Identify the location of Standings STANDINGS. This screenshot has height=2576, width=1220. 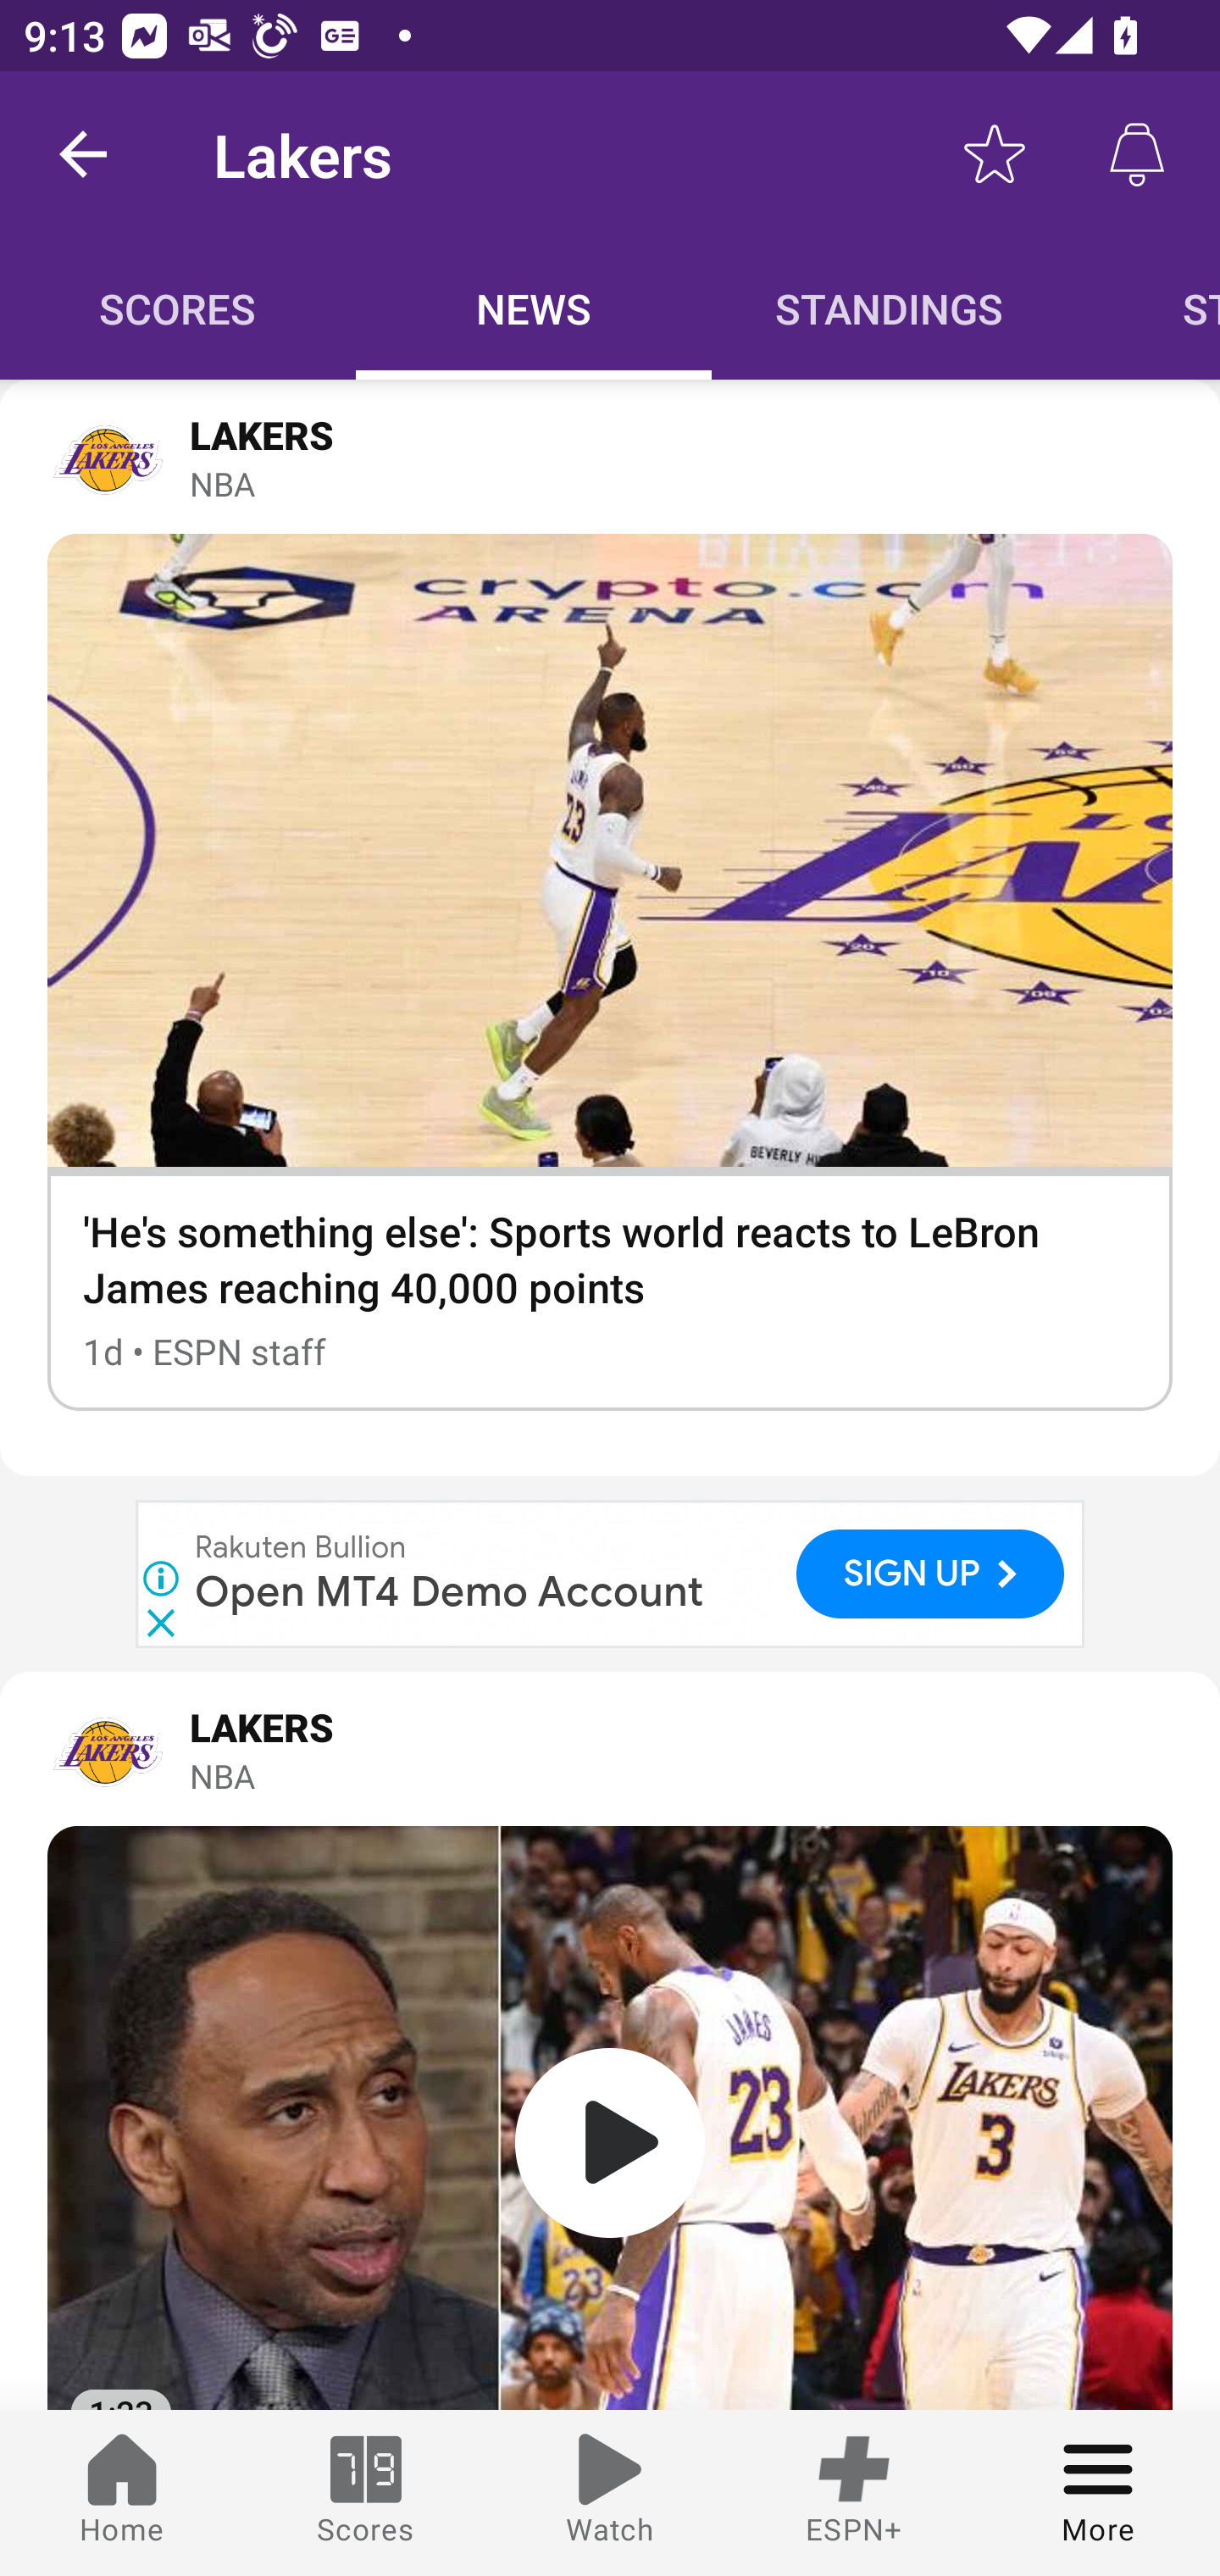
(890, 307).